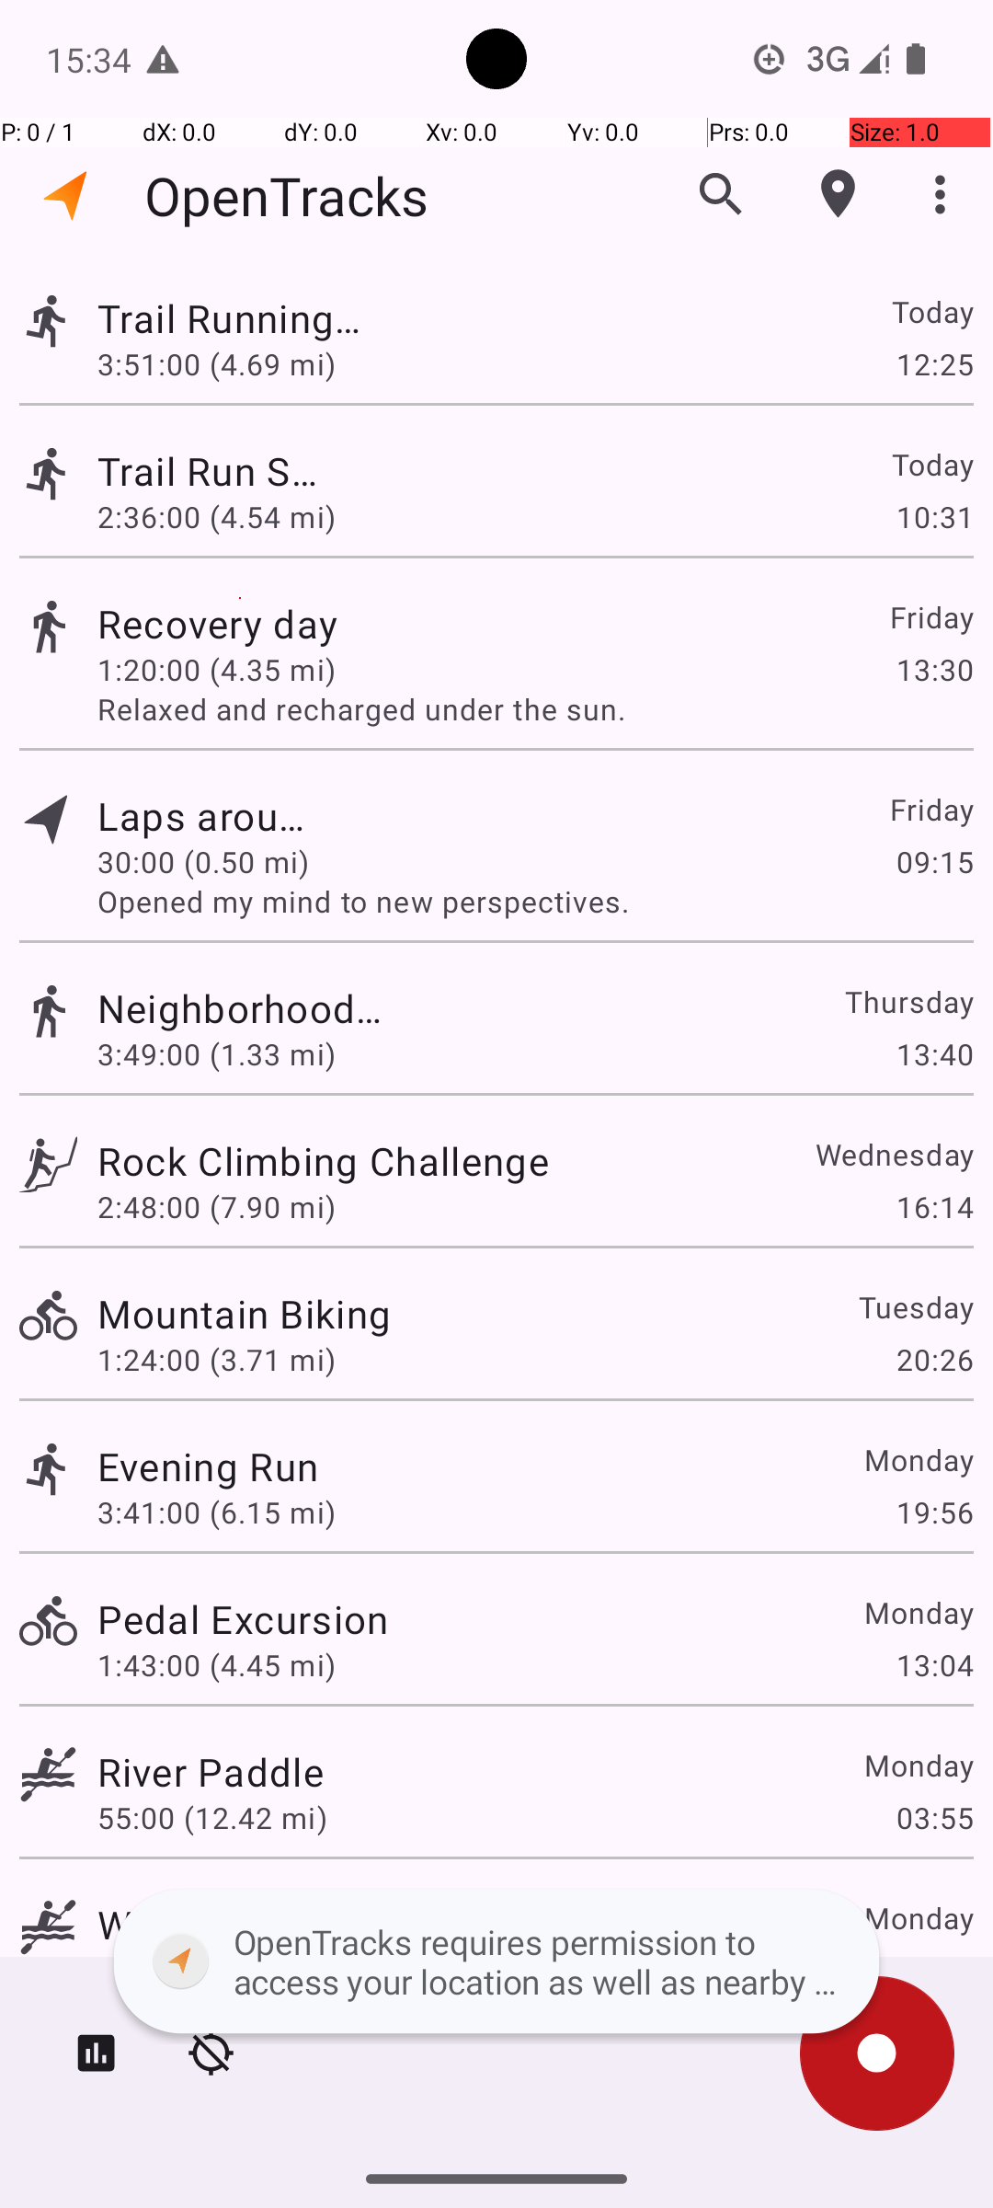  What do you see at coordinates (535, 708) in the screenshot?
I see `Relaxed and recharged under the sun.` at bounding box center [535, 708].